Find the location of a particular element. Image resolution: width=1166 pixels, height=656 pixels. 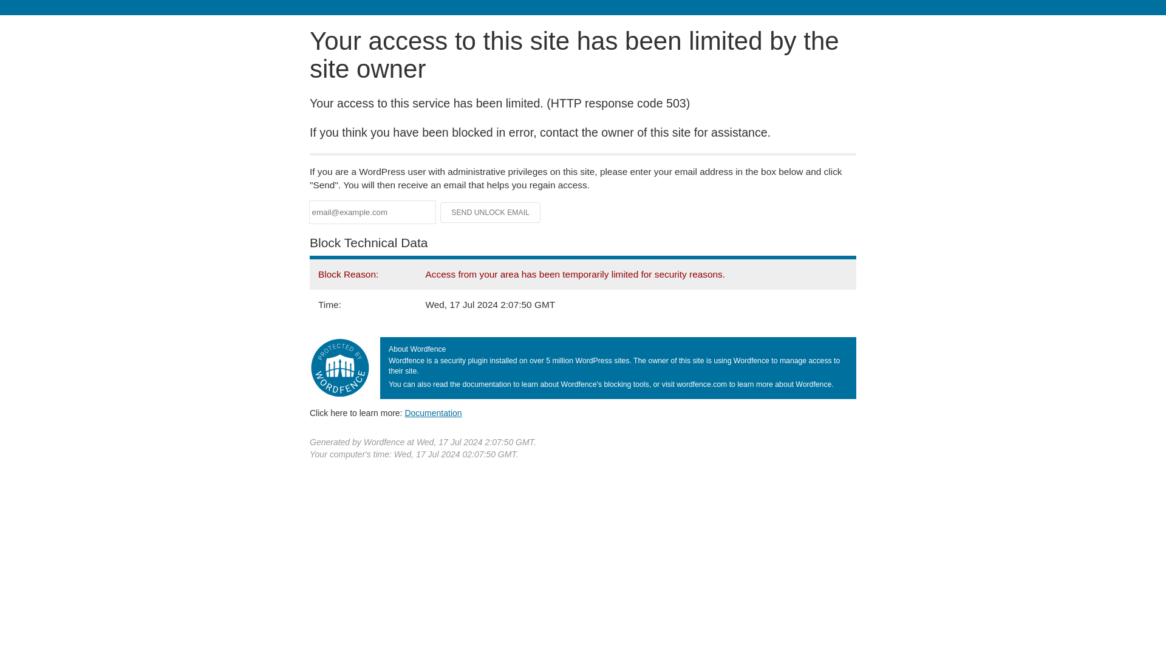

Send Unlock Email is located at coordinates (491, 213).